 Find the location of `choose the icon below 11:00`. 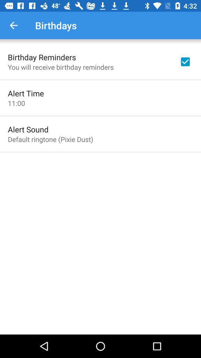

choose the icon below 11:00 is located at coordinates (28, 129).